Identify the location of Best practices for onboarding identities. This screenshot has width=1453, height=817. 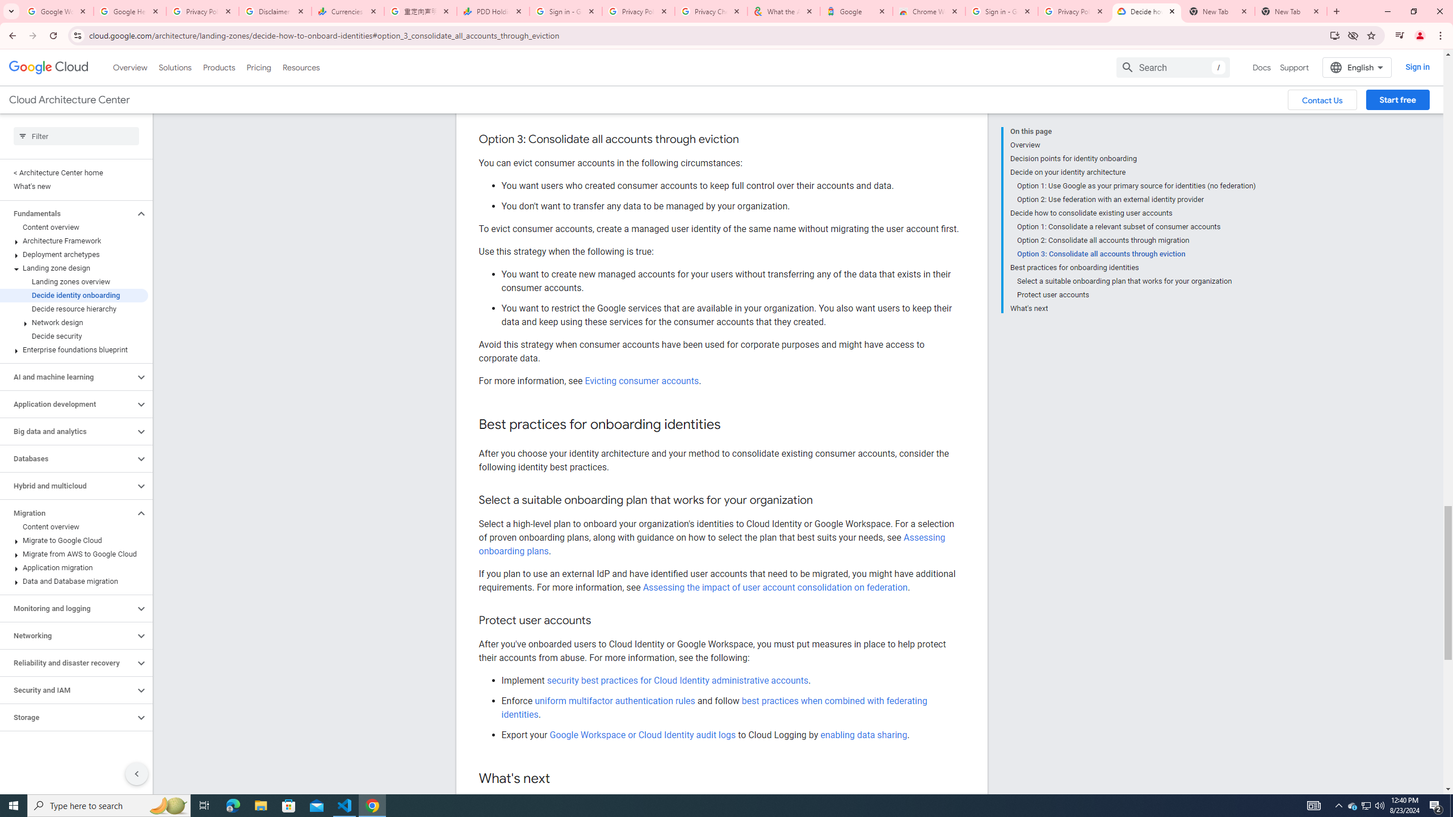
(1132, 267).